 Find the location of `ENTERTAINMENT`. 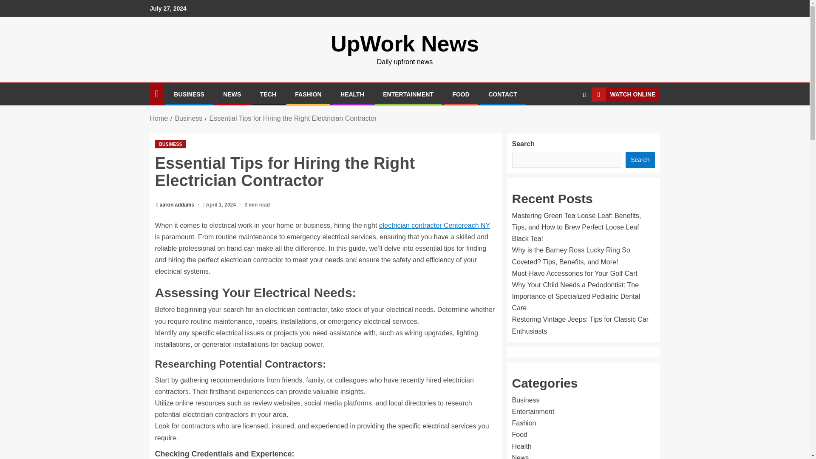

ENTERTAINMENT is located at coordinates (408, 94).